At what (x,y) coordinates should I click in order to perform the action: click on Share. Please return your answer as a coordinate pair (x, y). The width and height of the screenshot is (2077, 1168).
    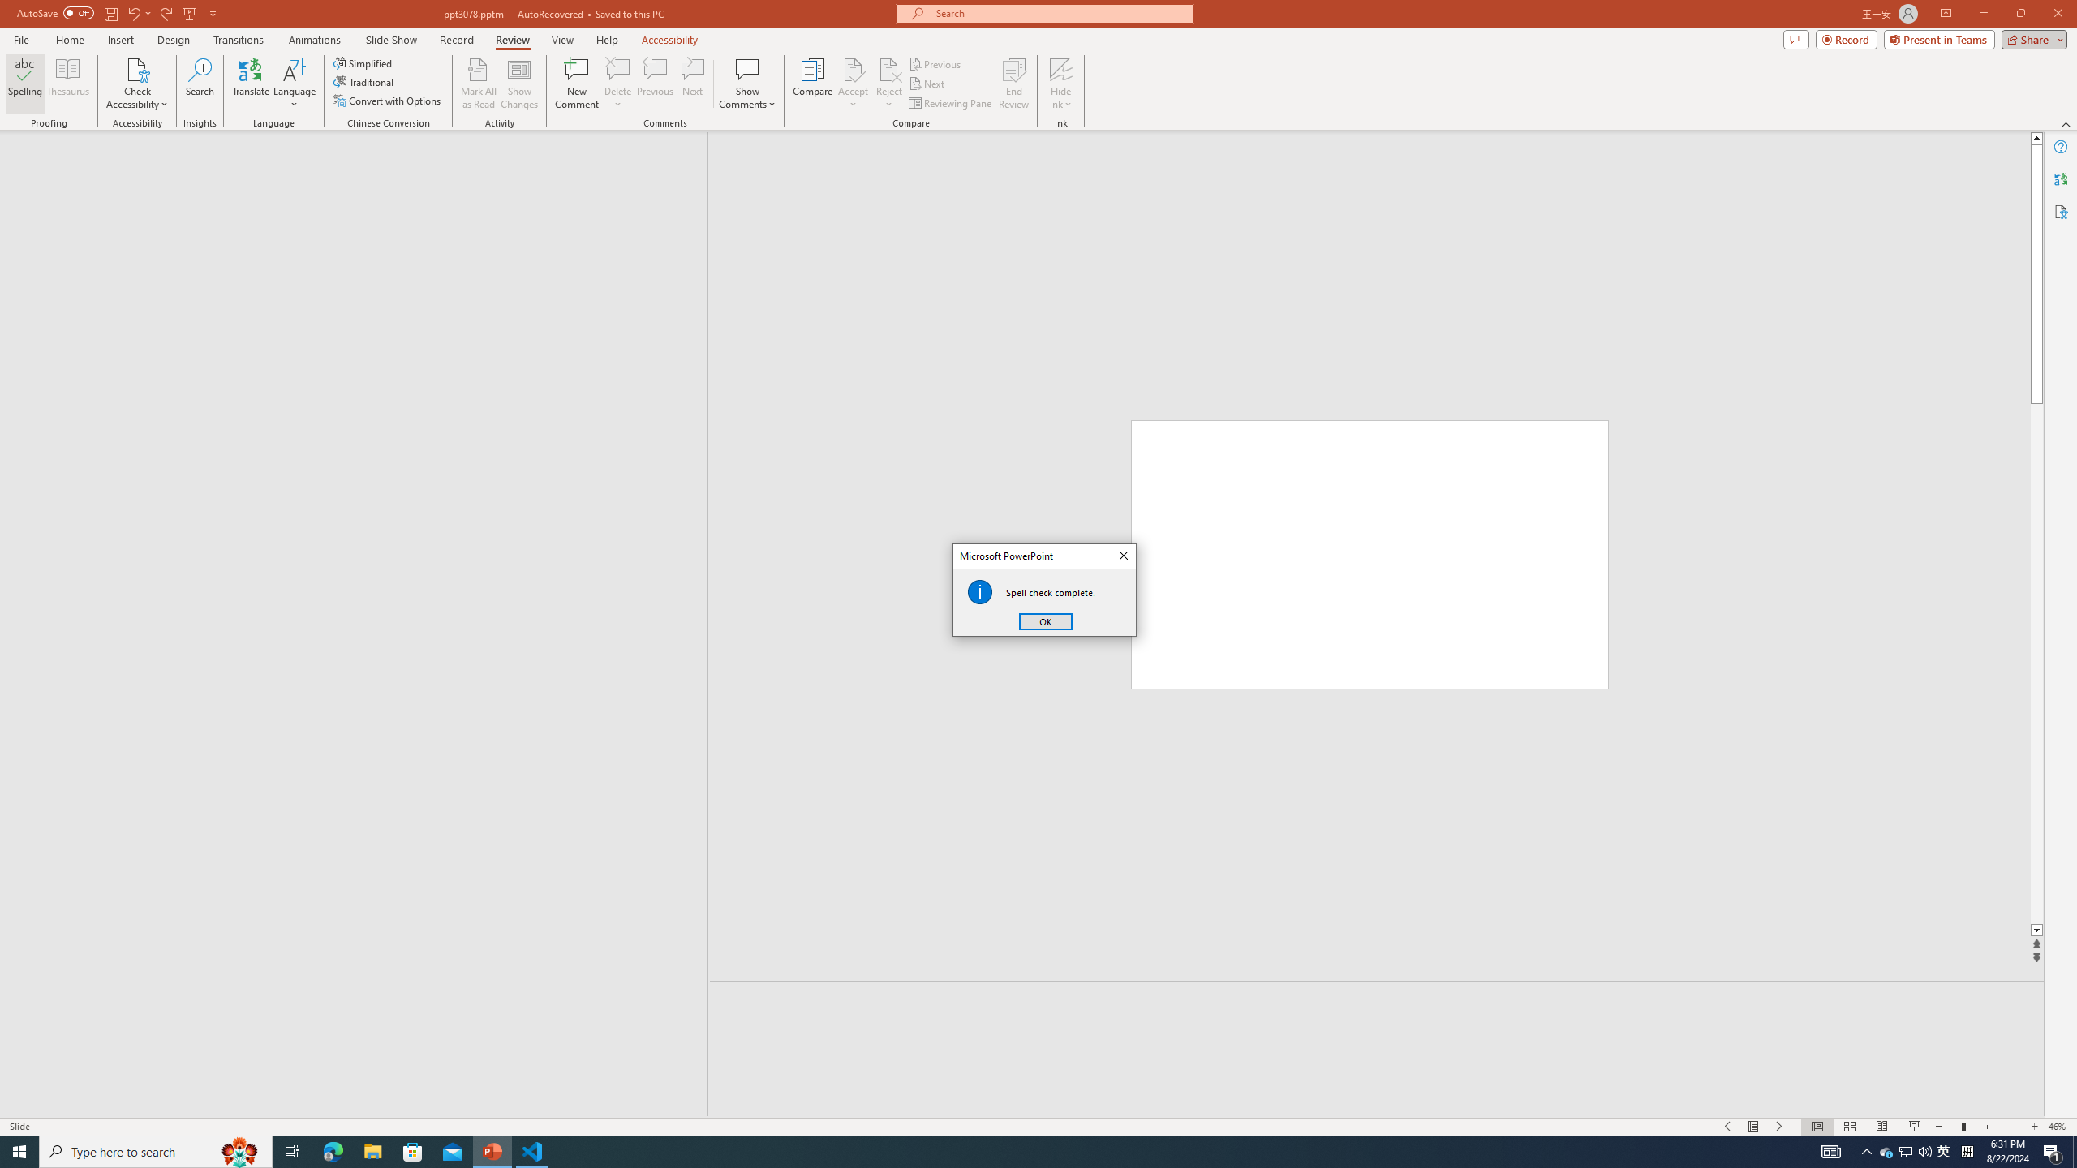
    Looking at the image, I should click on (2032, 39).